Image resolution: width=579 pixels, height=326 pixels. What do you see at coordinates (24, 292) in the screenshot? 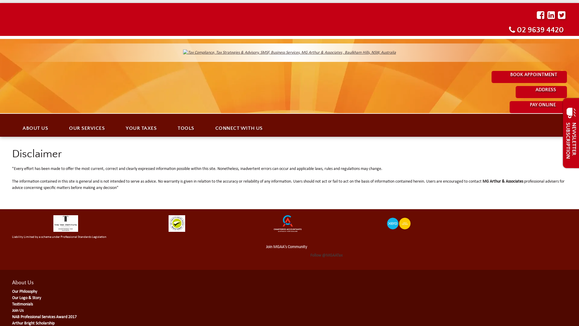
I see `Our Philosophy` at bounding box center [24, 292].